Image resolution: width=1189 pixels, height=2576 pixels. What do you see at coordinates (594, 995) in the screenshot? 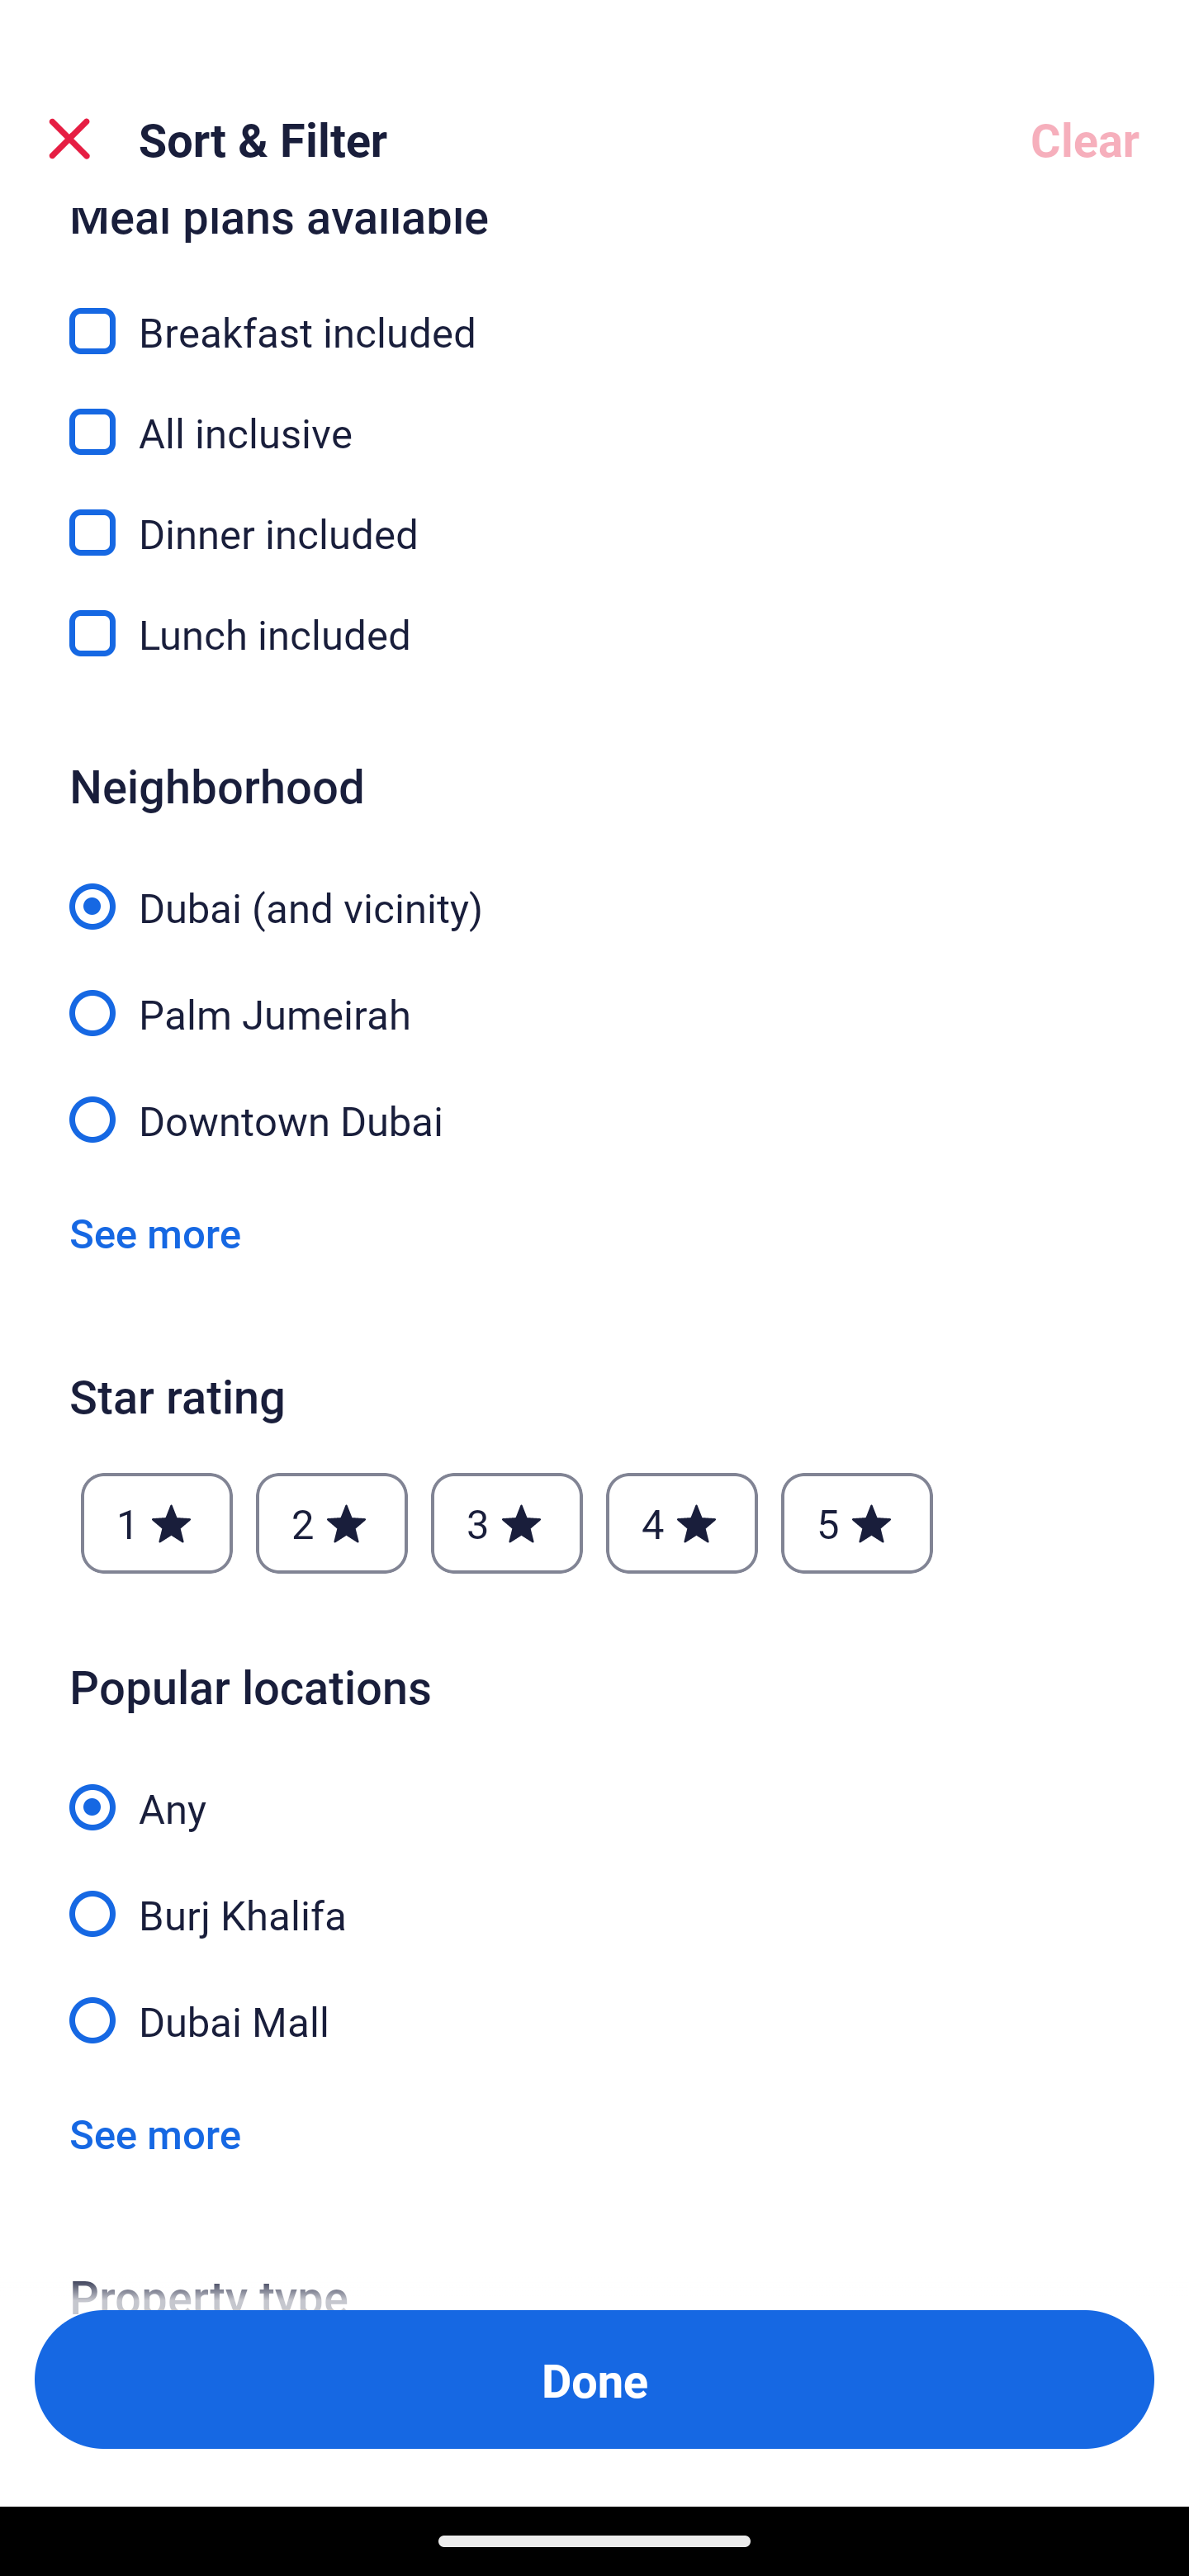
I see `Palm Jumeirah` at bounding box center [594, 995].